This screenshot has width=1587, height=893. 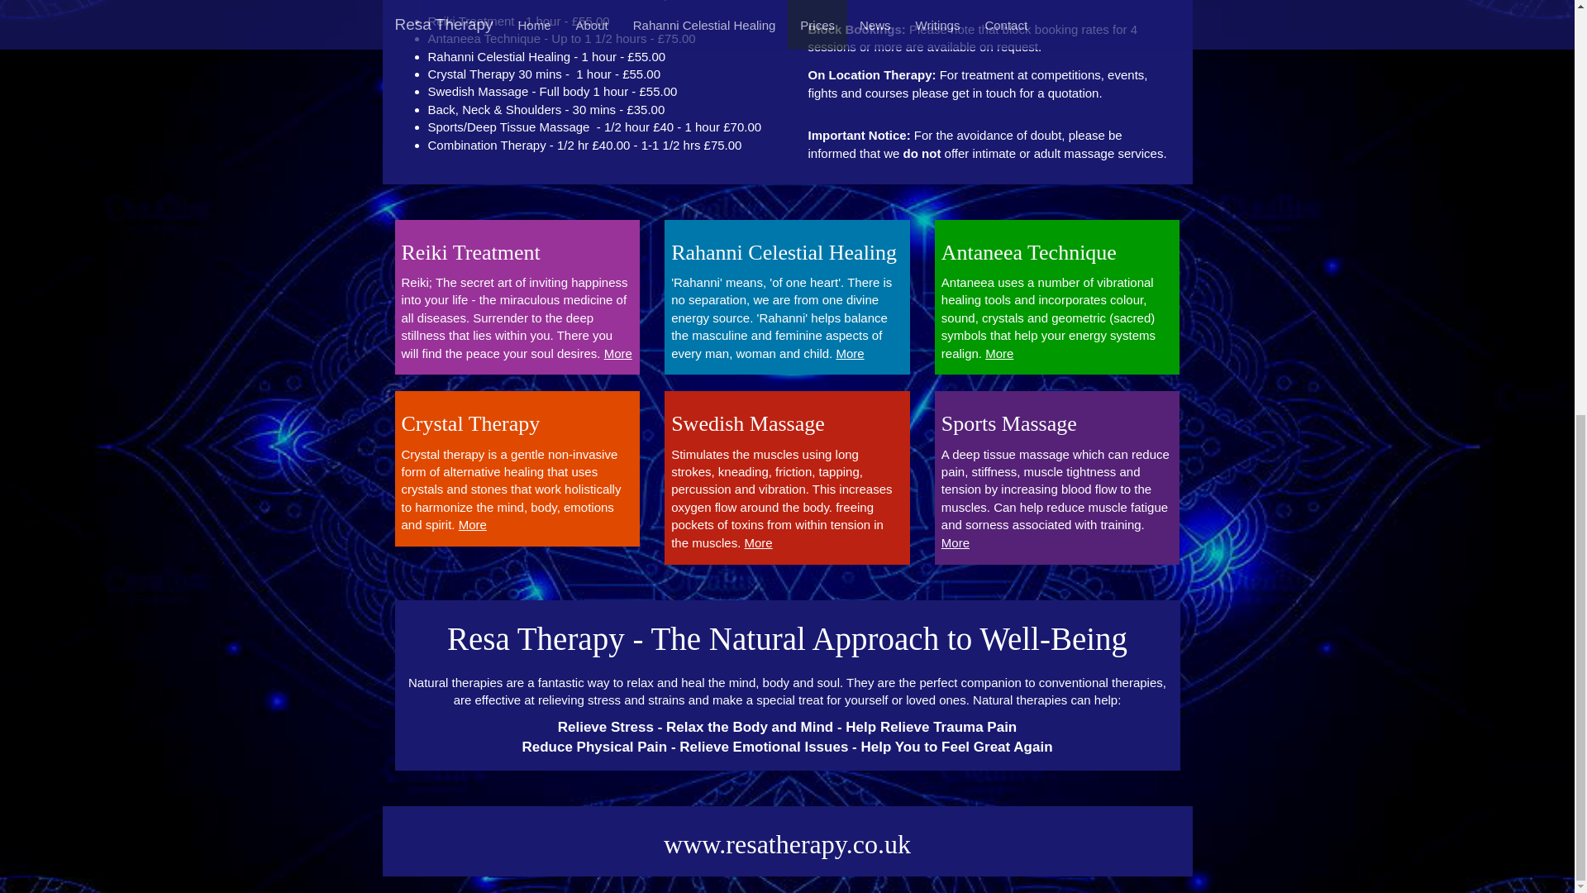 I want to click on More, so click(x=618, y=354).